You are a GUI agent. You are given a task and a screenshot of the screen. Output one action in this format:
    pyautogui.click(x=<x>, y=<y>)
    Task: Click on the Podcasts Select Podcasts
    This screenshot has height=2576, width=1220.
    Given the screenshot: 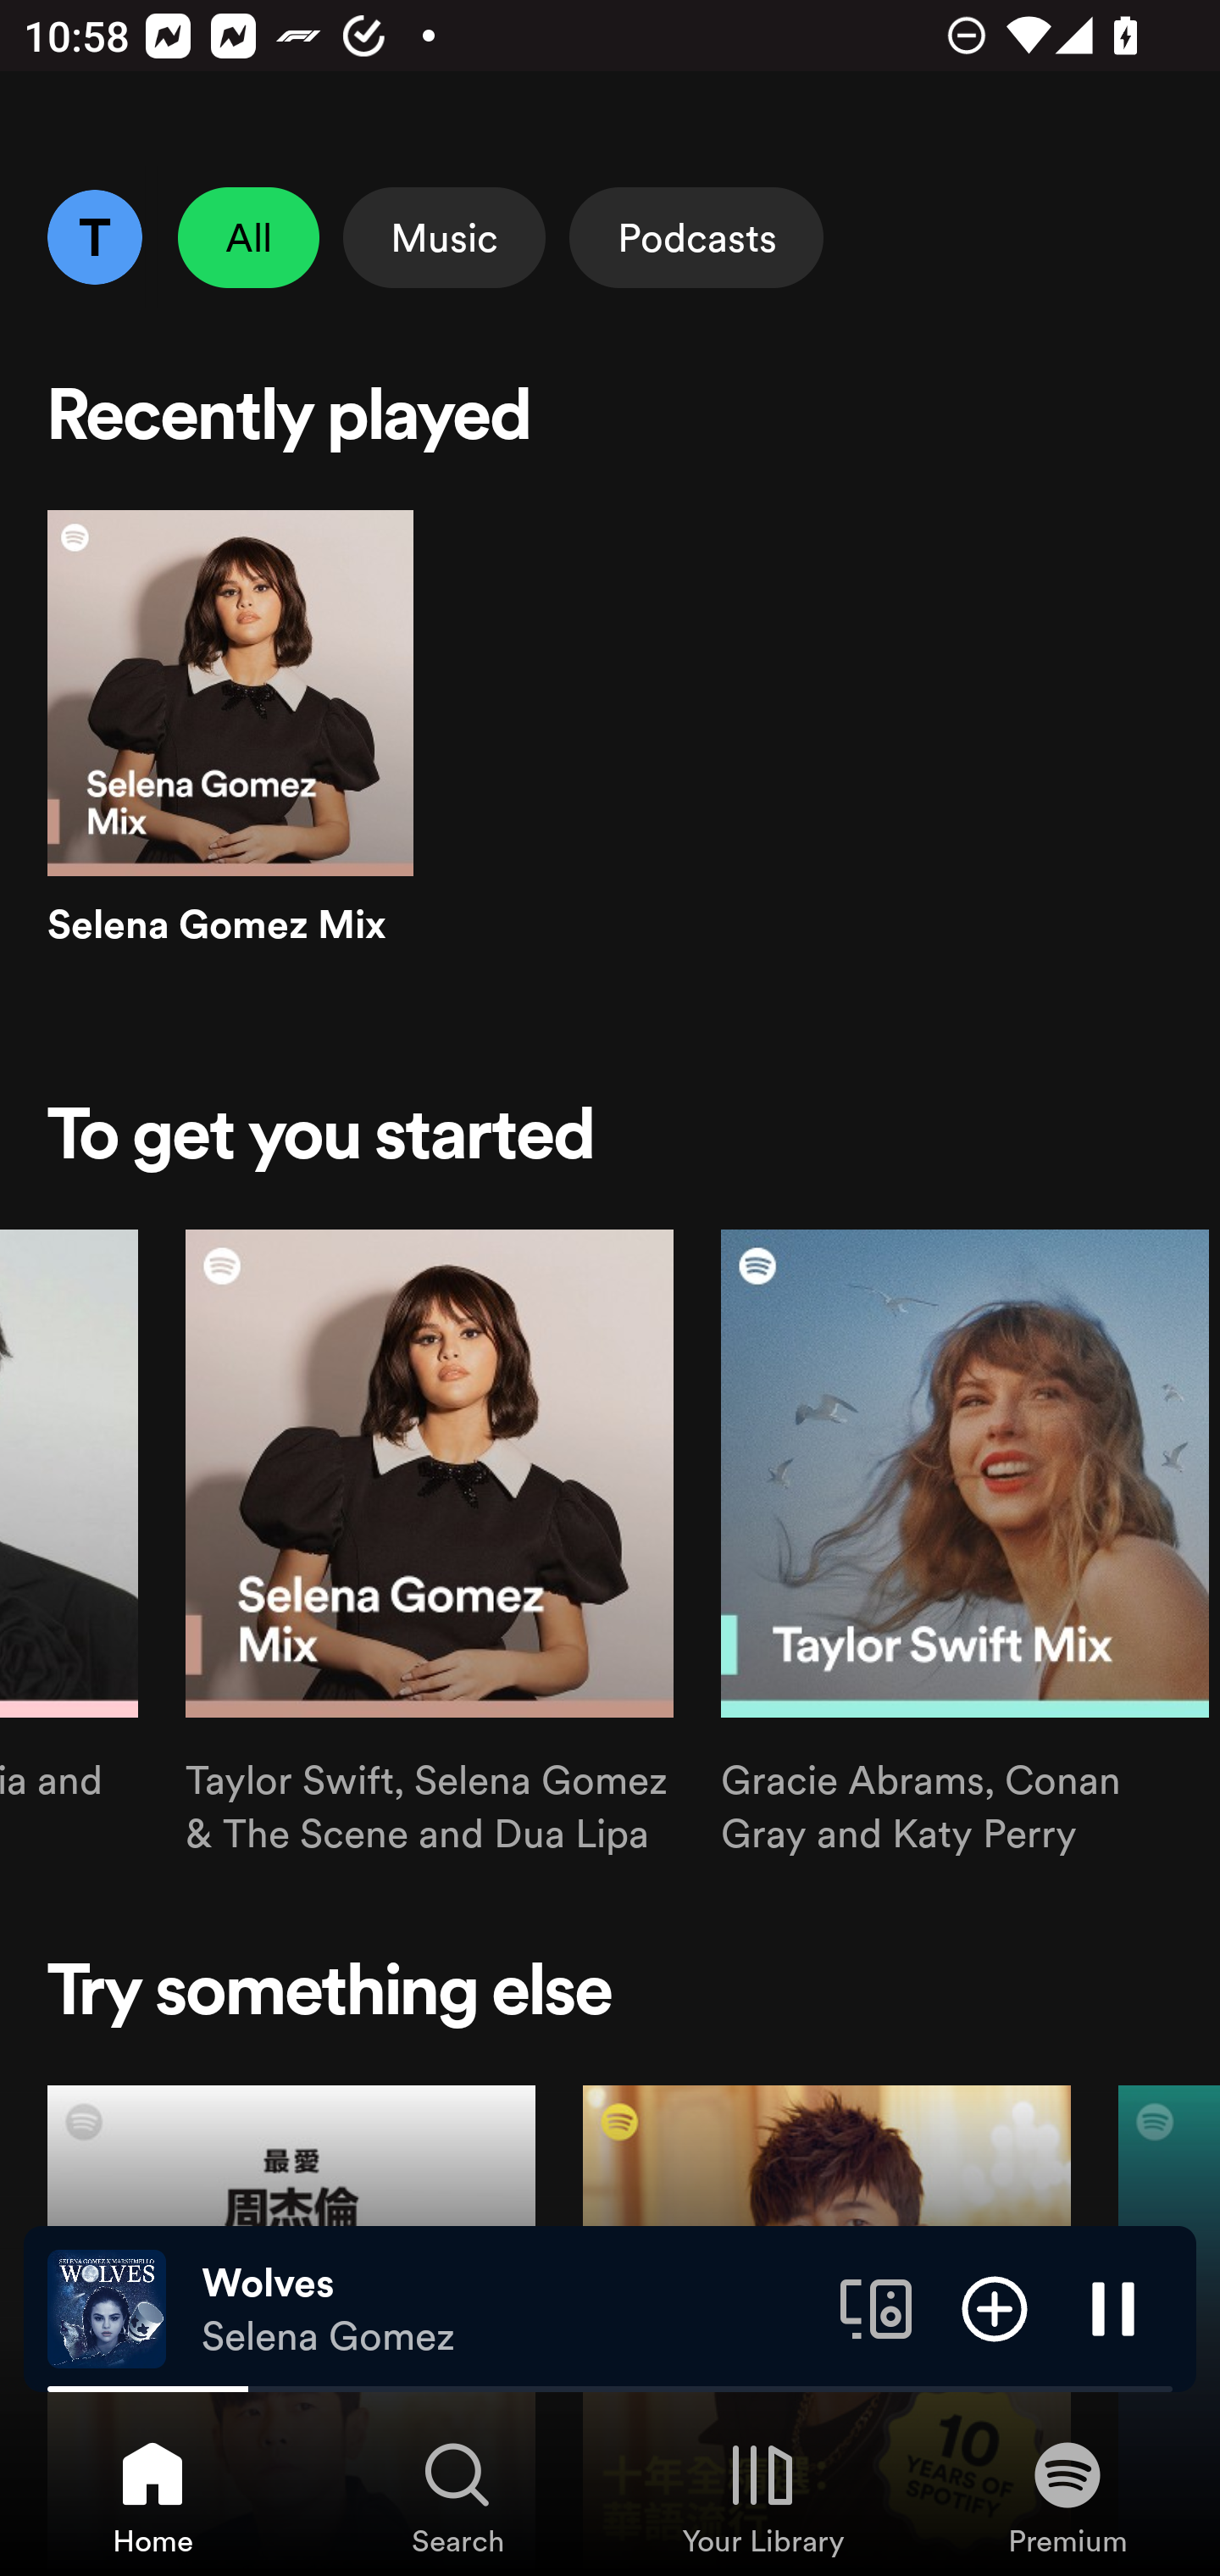 What is the action you would take?
    pyautogui.click(x=696, y=237)
    